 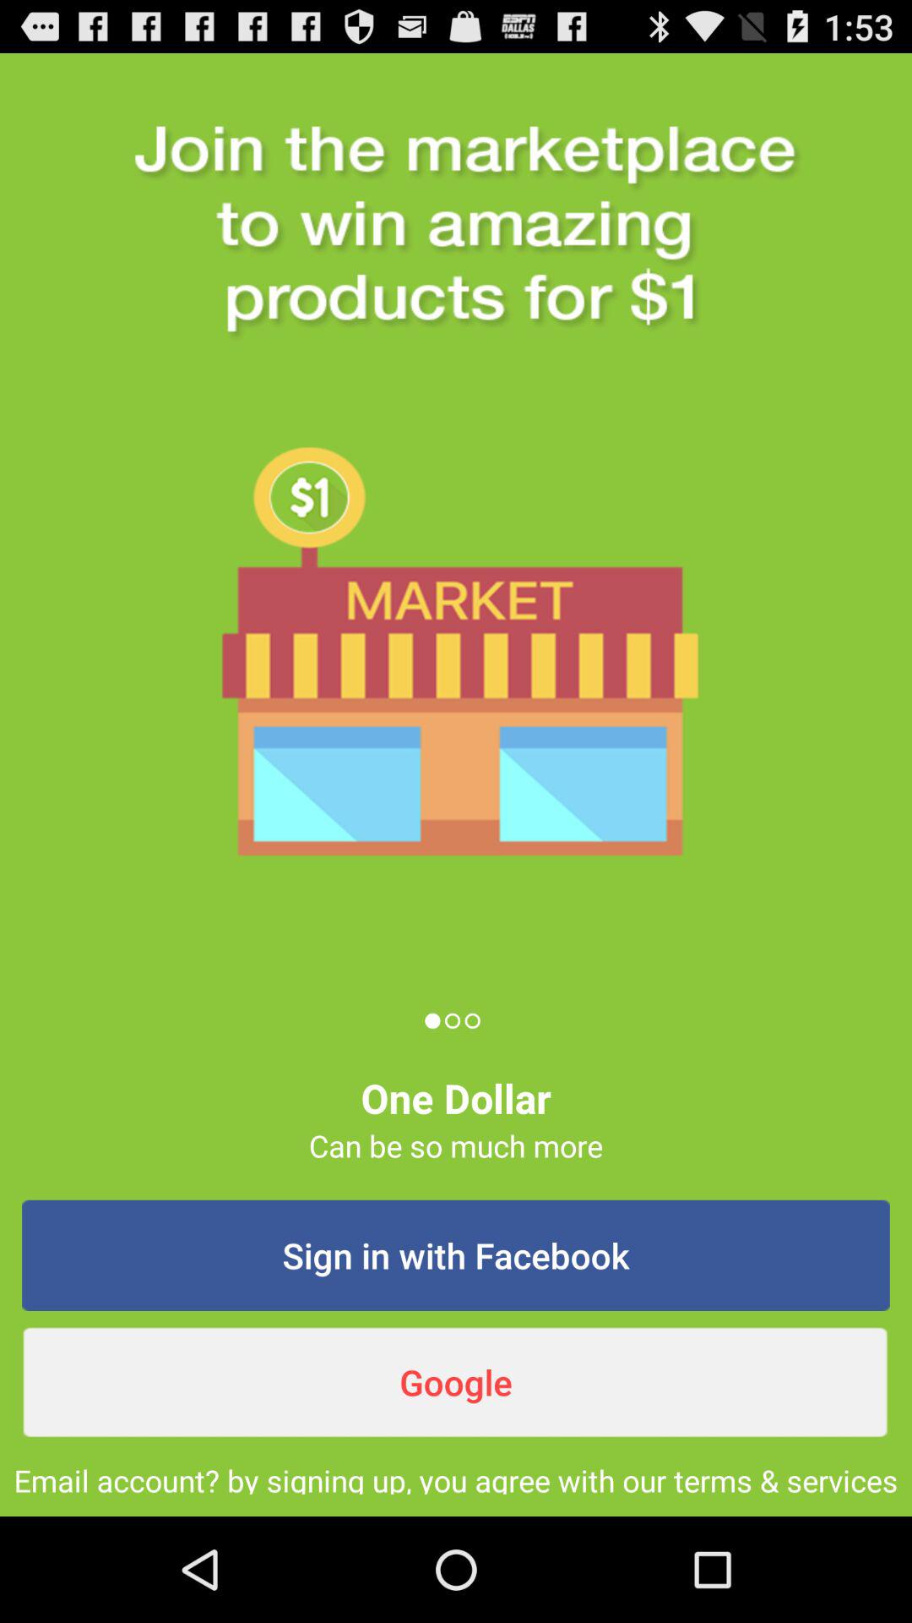 I want to click on select the email account by, so click(x=456, y=1477).